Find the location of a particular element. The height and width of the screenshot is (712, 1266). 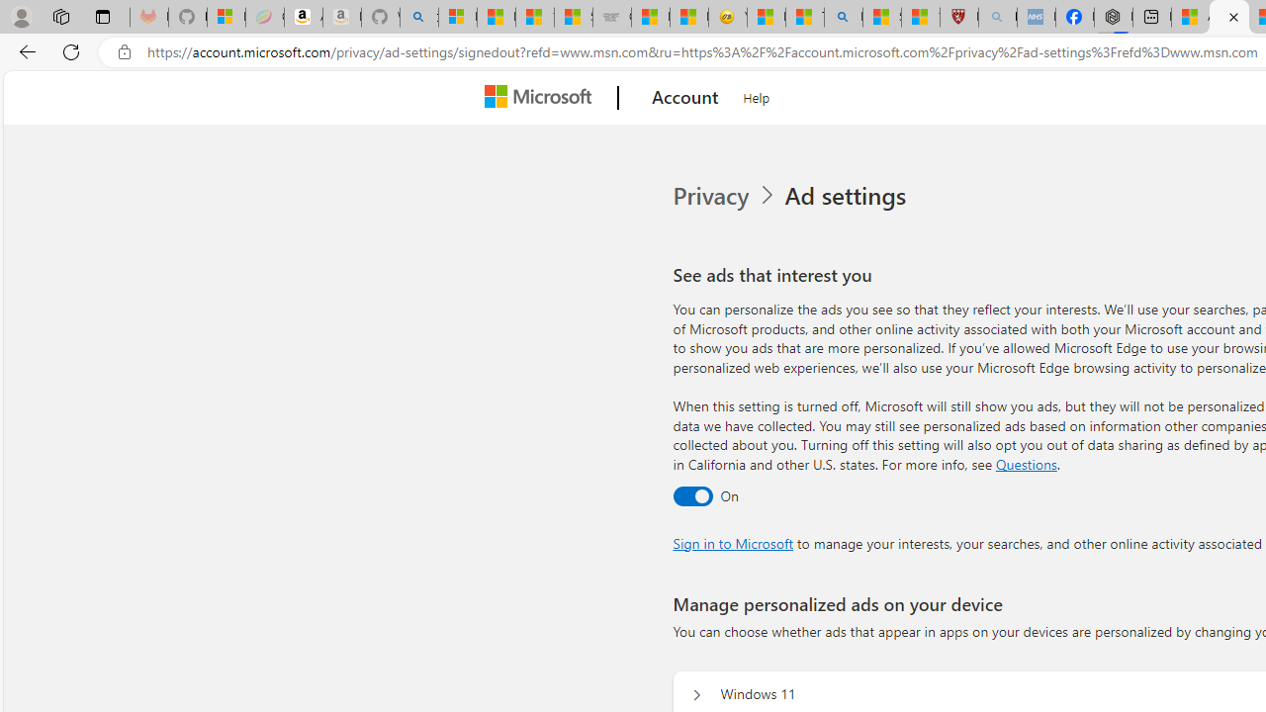

Workspaces is located at coordinates (60, 16).